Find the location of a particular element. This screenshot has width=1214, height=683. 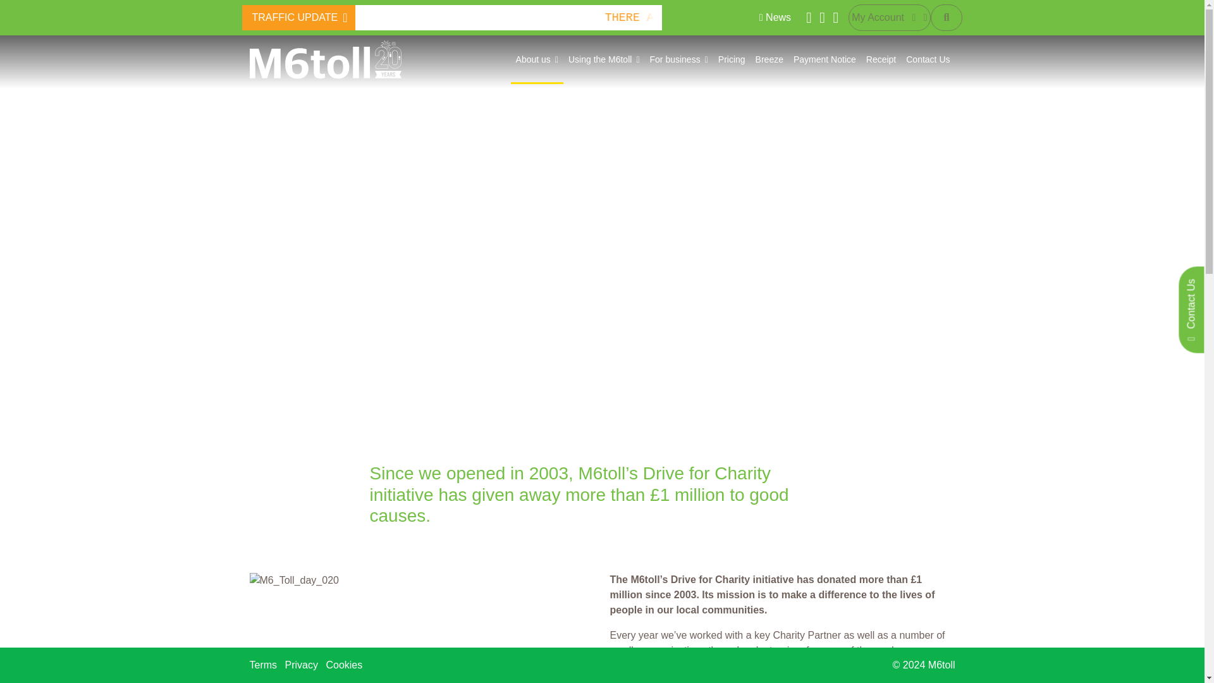

Contact Us is located at coordinates (927, 59).